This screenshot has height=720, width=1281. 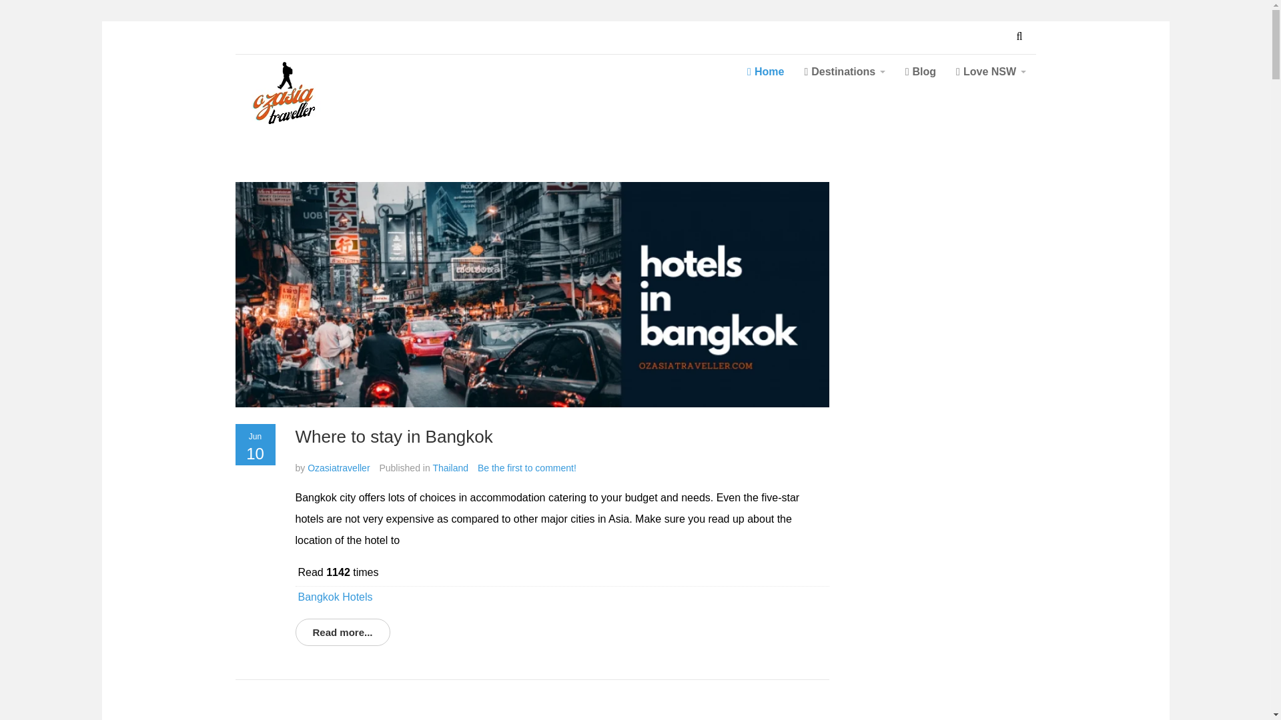 What do you see at coordinates (324, 101) in the screenshot?
I see `ozasiatraveller` at bounding box center [324, 101].